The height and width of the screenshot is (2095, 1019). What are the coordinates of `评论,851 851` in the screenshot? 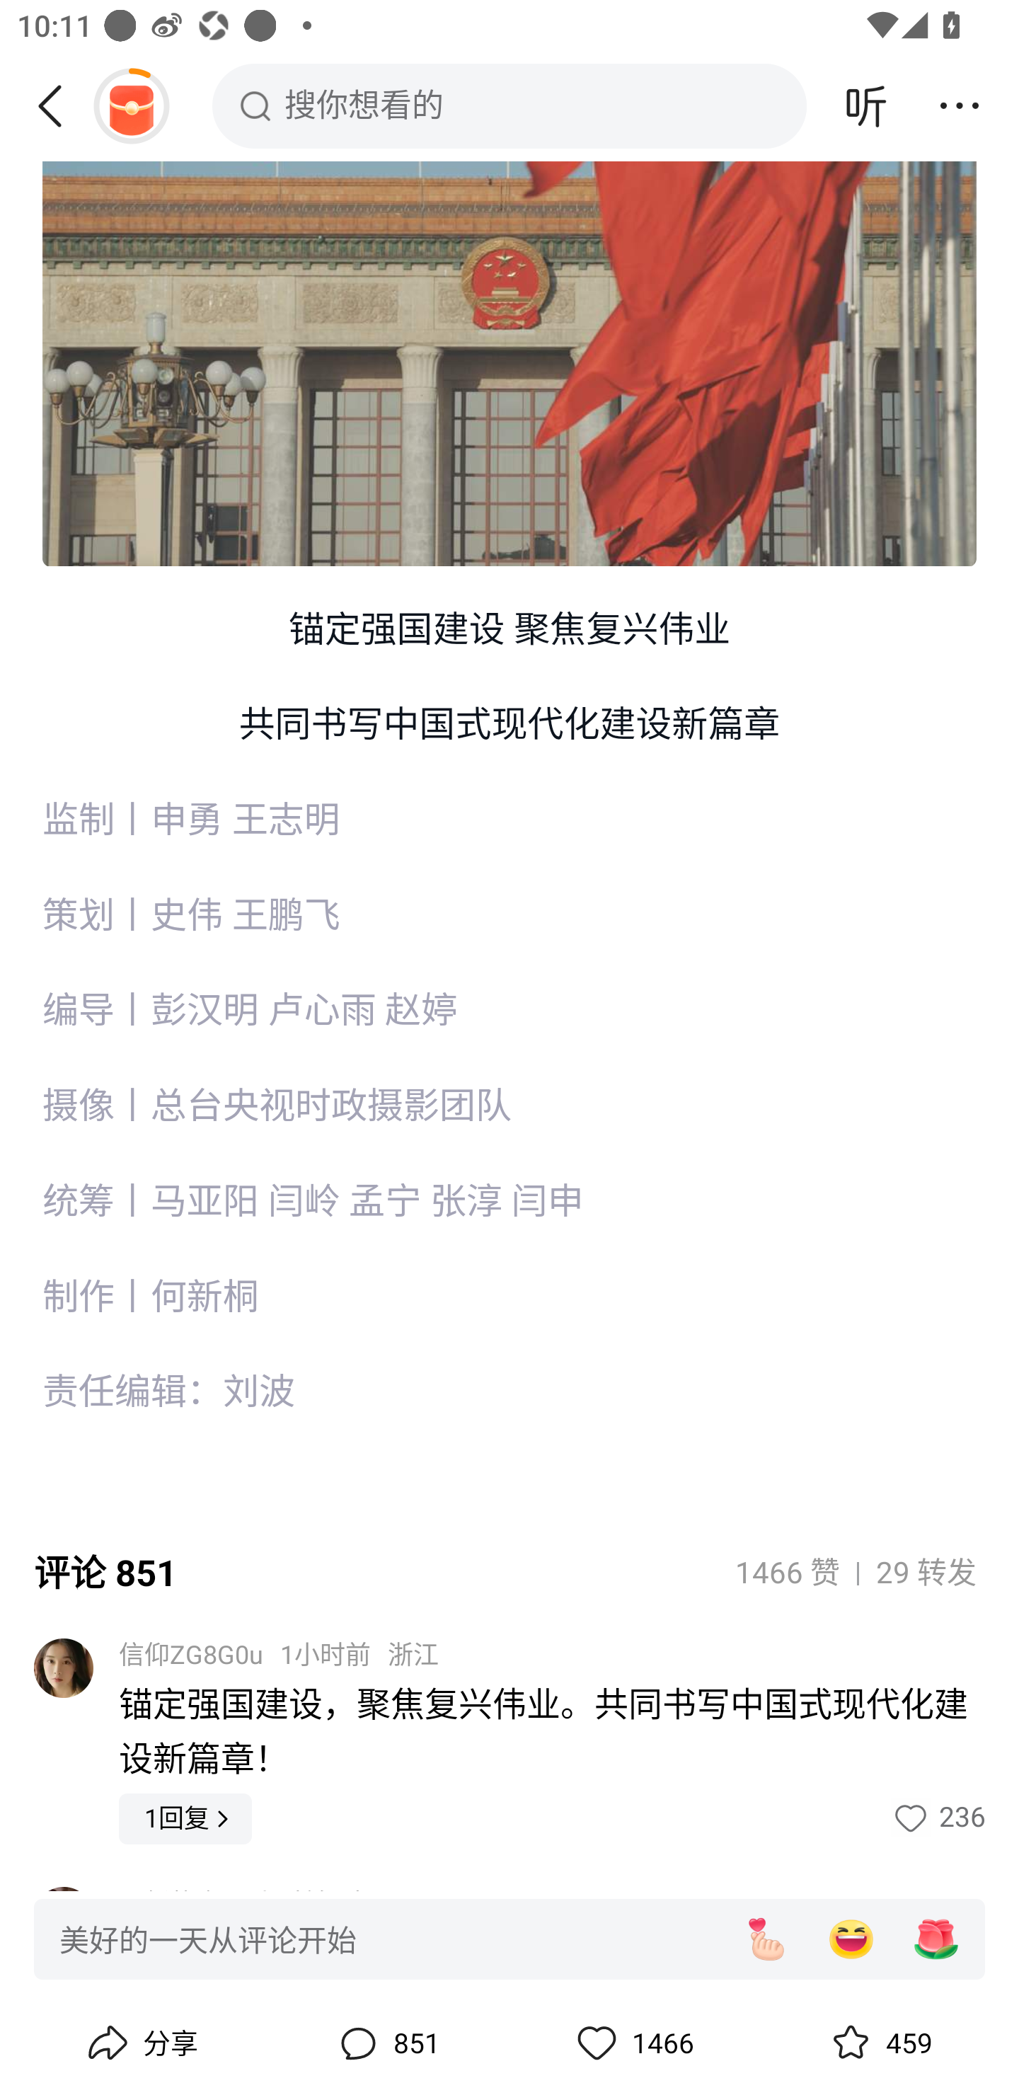 It's located at (386, 2043).